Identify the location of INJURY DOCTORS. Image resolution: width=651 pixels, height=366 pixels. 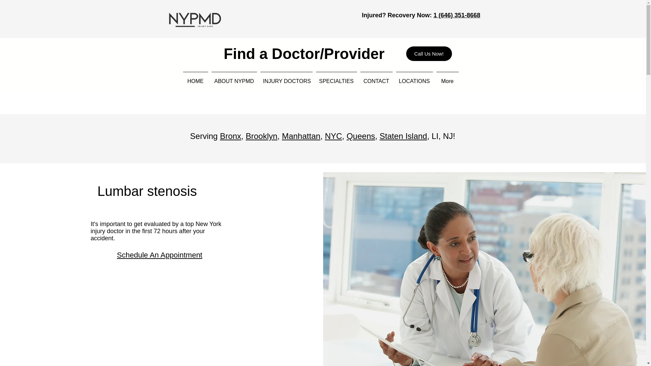
(286, 78).